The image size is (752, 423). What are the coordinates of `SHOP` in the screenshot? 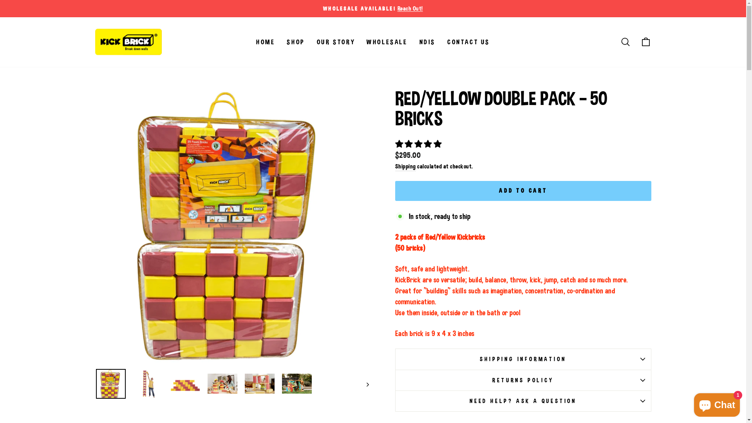 It's located at (296, 42).